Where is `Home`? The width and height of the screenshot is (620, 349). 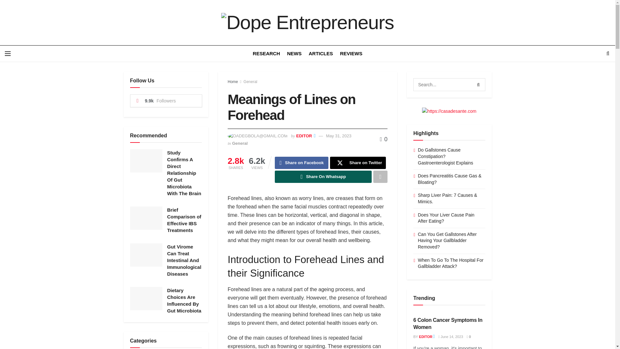
Home is located at coordinates (232, 82).